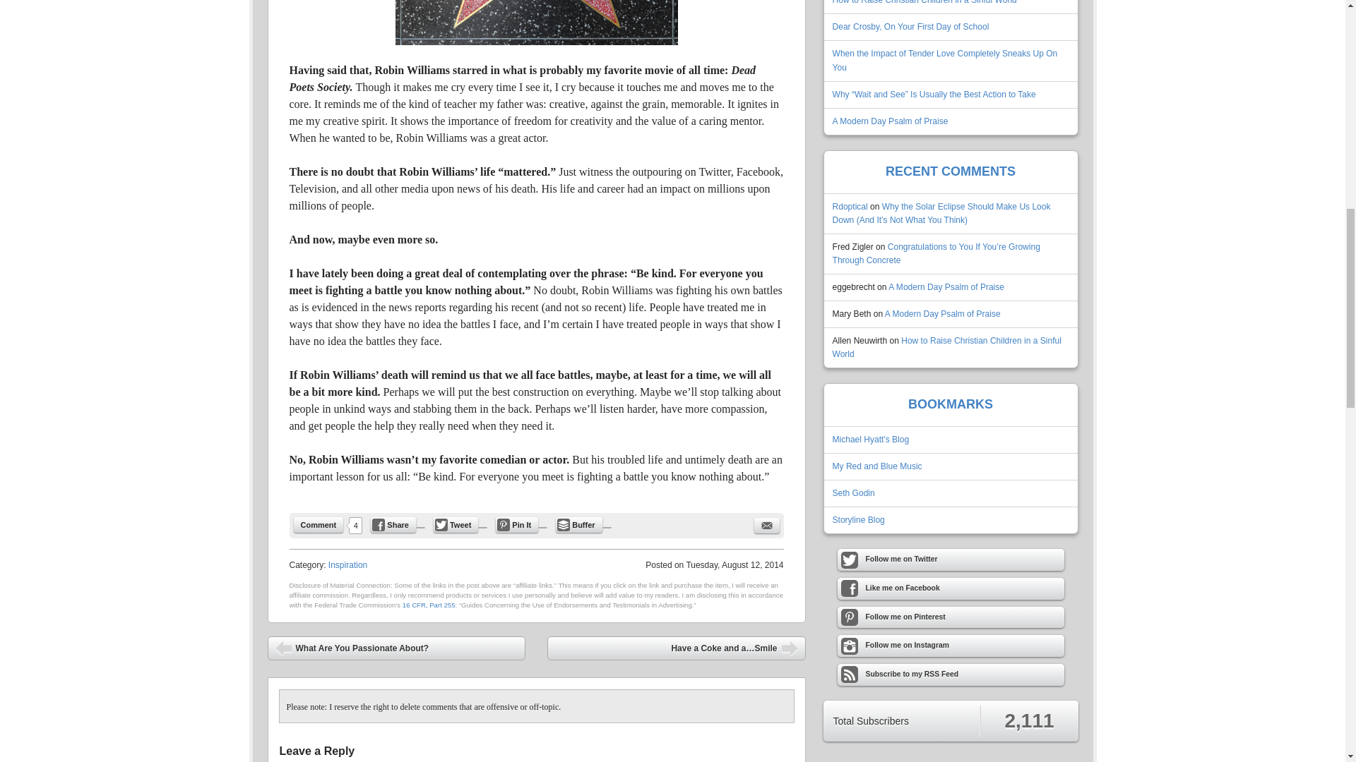 This screenshot has height=762, width=1356. I want to click on Tweet this Post, so click(456, 525).